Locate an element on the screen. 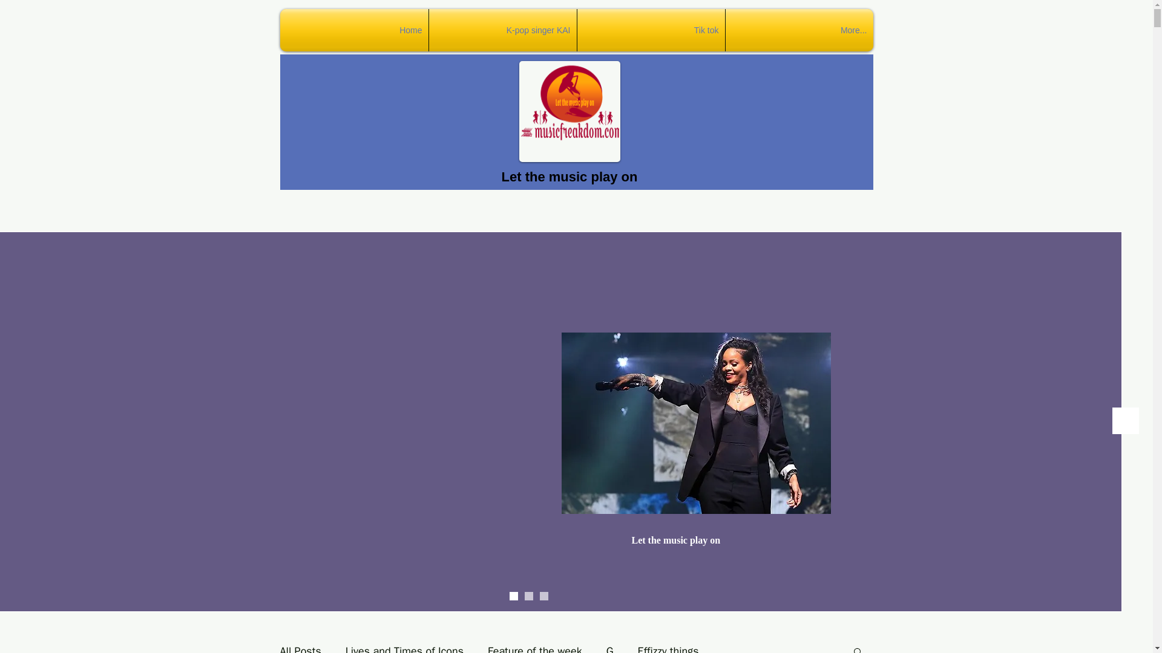 The image size is (1162, 653). Lives and Times of Icons is located at coordinates (404, 648).